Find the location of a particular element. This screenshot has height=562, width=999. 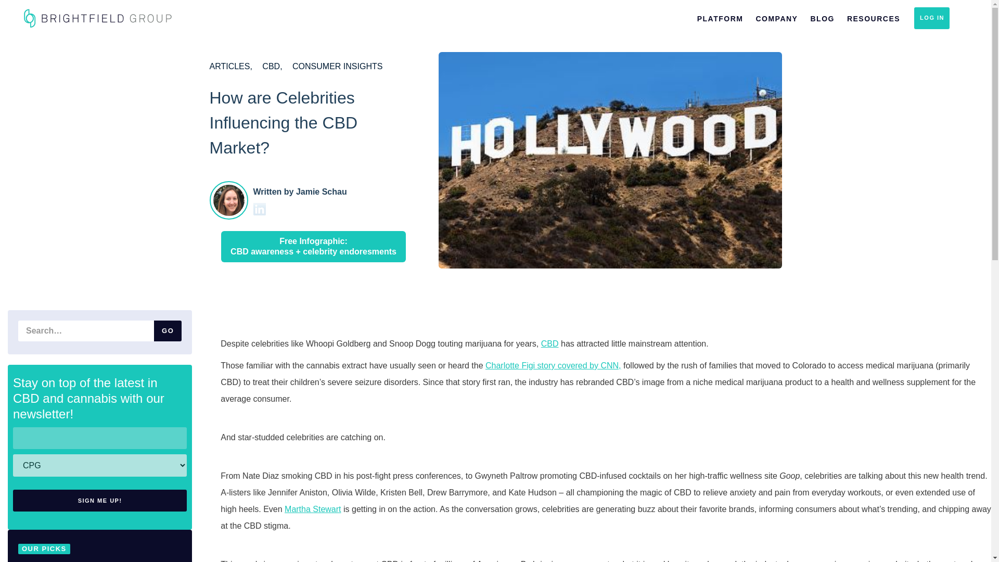

COMPANY is located at coordinates (776, 18).